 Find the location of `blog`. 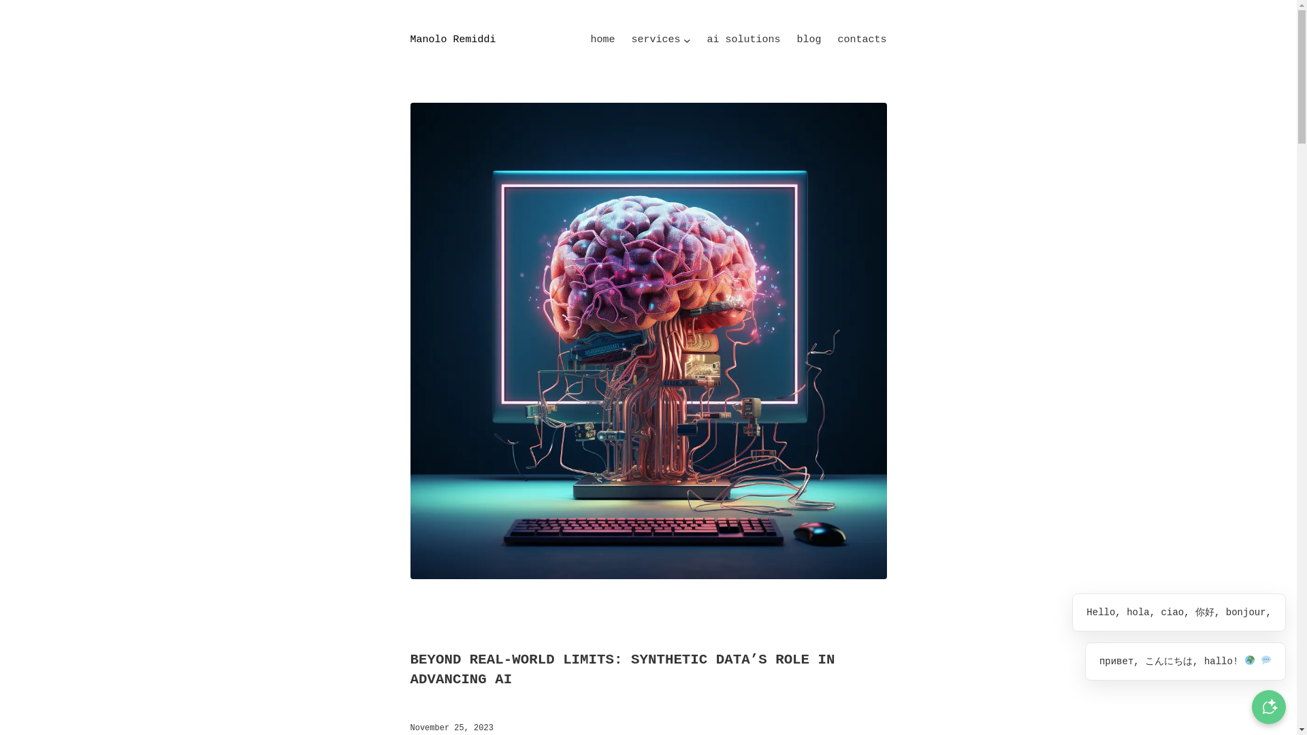

blog is located at coordinates (808, 40).